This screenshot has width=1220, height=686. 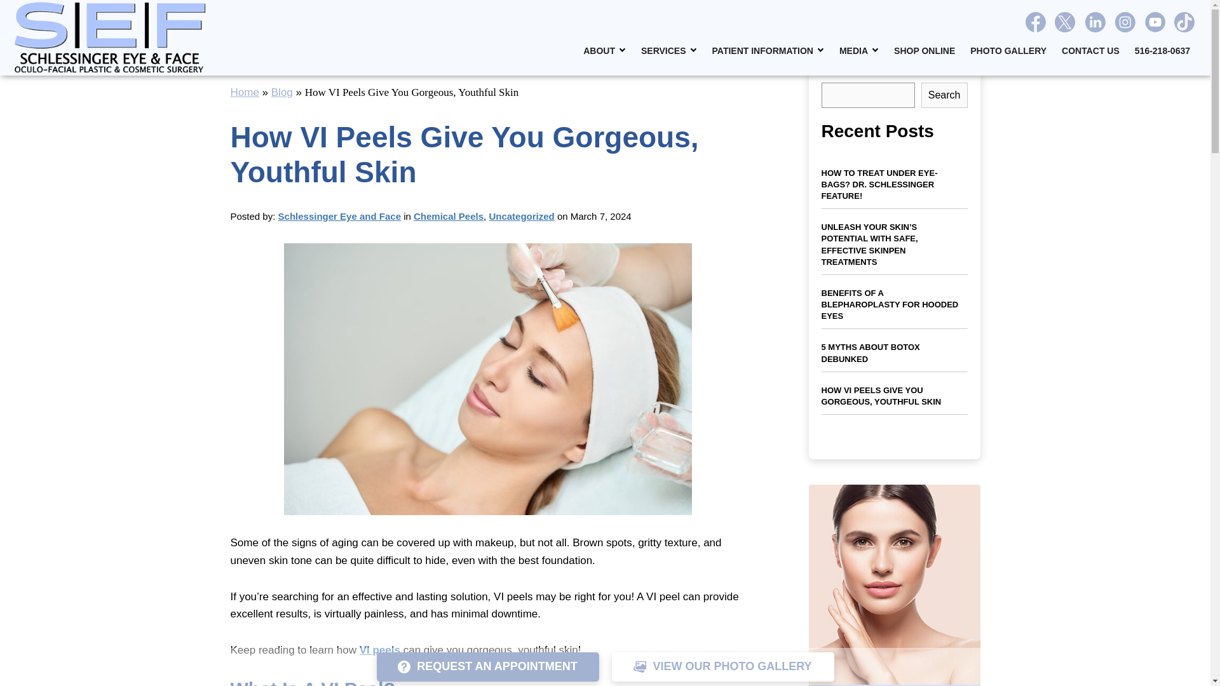 What do you see at coordinates (1163, 51) in the screenshot?
I see `516-218-0637` at bounding box center [1163, 51].